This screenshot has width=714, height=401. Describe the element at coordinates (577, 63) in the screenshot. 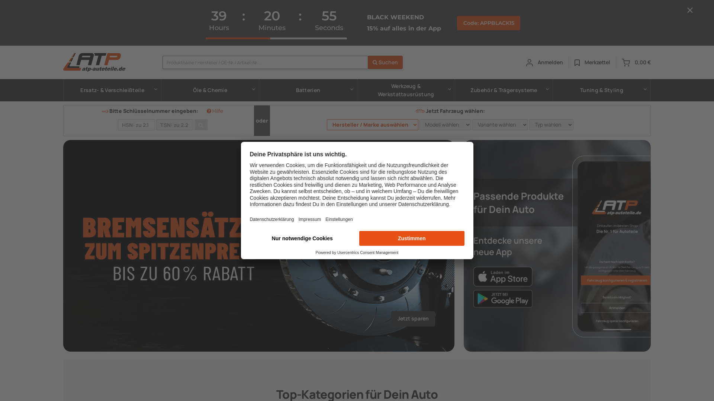

I see `ATP Autoteile` at that location.